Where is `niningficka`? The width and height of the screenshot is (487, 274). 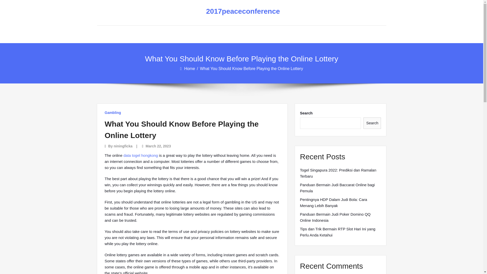 niningficka is located at coordinates (123, 146).